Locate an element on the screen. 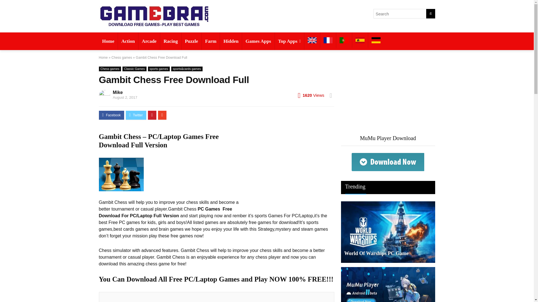 This screenshot has width=538, height=302. Advertisement is located at coordinates (217, 299).